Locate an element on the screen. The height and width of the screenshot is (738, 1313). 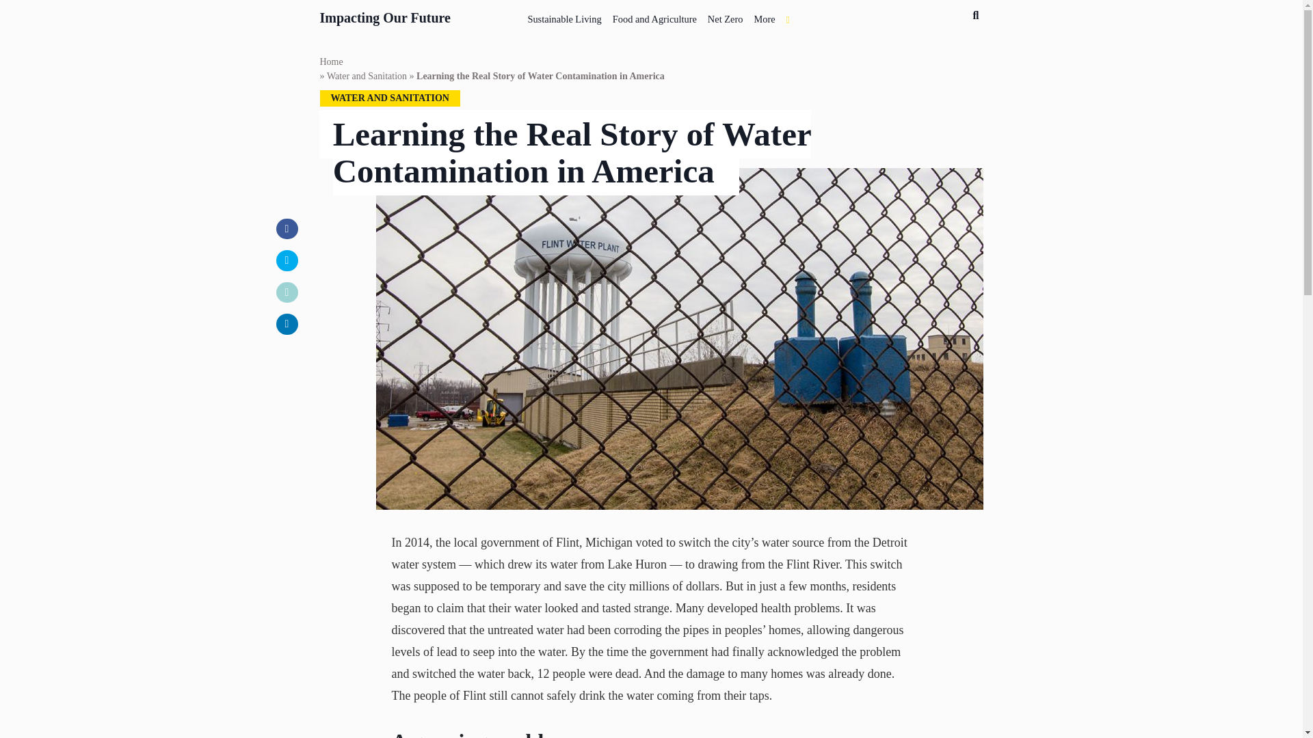
Water and Sanitation is located at coordinates (367, 77).